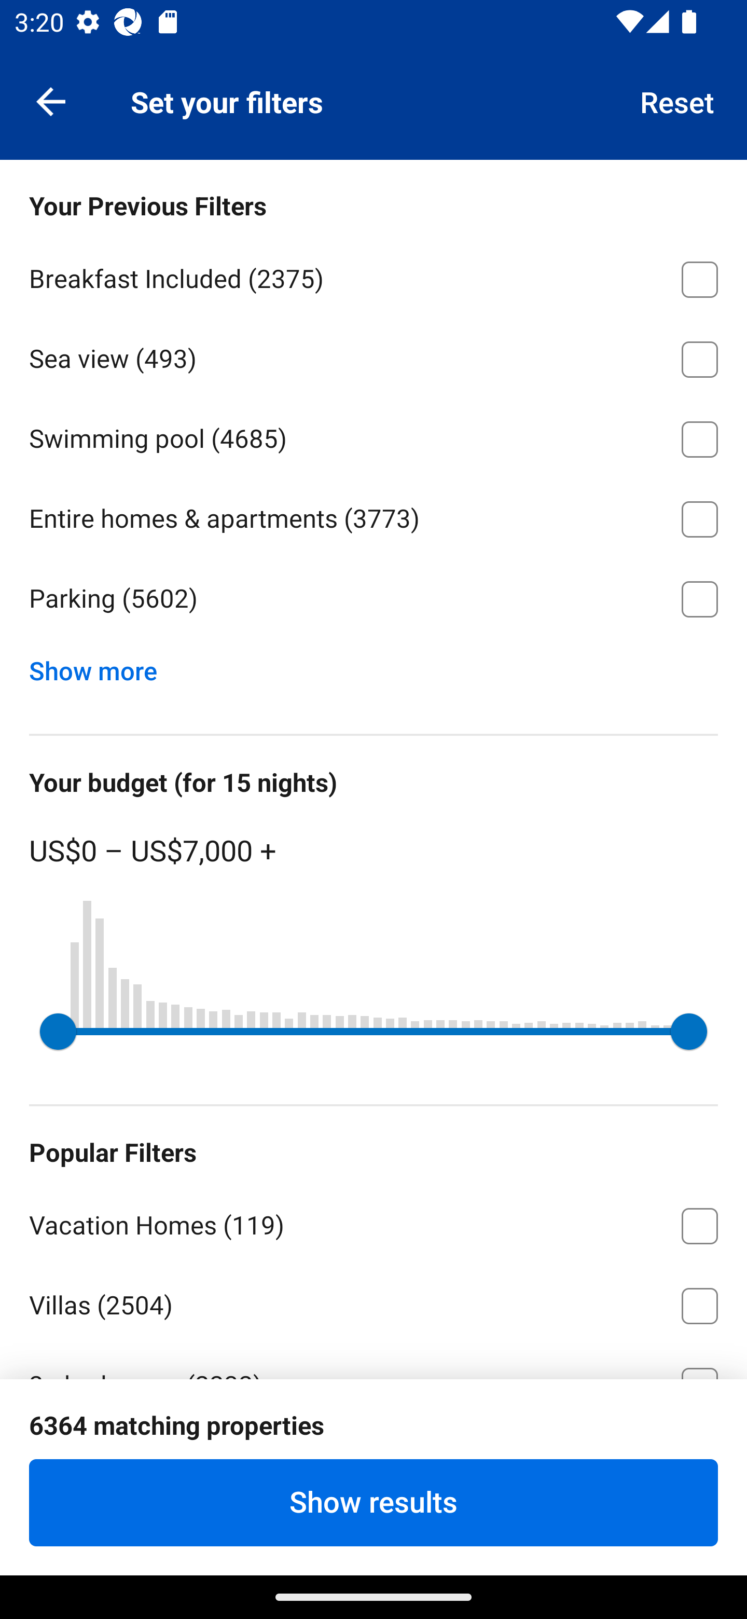 The image size is (747, 1619). Describe the element at coordinates (677, 101) in the screenshot. I see `Reset` at that location.